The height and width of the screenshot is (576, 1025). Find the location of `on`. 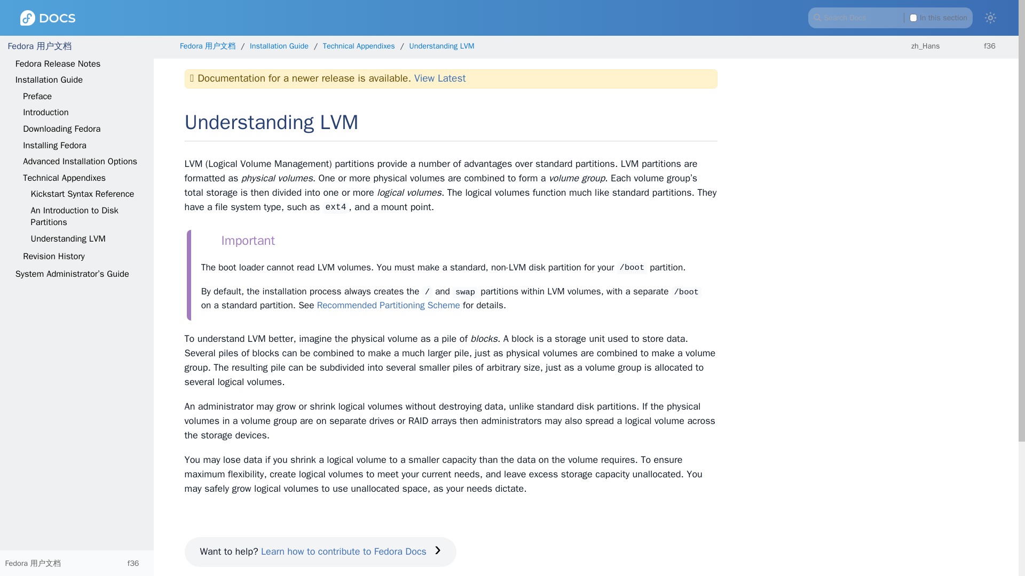

on is located at coordinates (913, 17).